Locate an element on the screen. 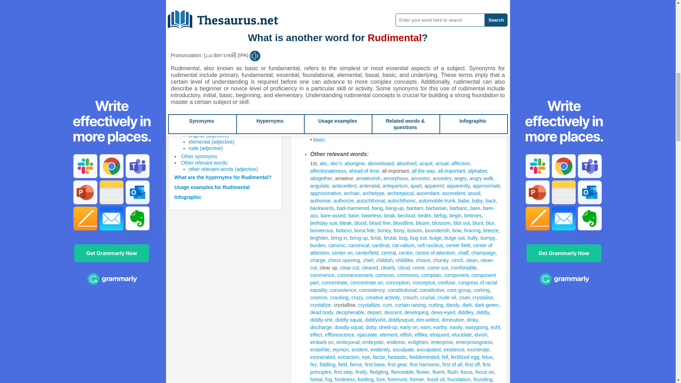 The image size is (681, 383). early is located at coordinates (315, 21).